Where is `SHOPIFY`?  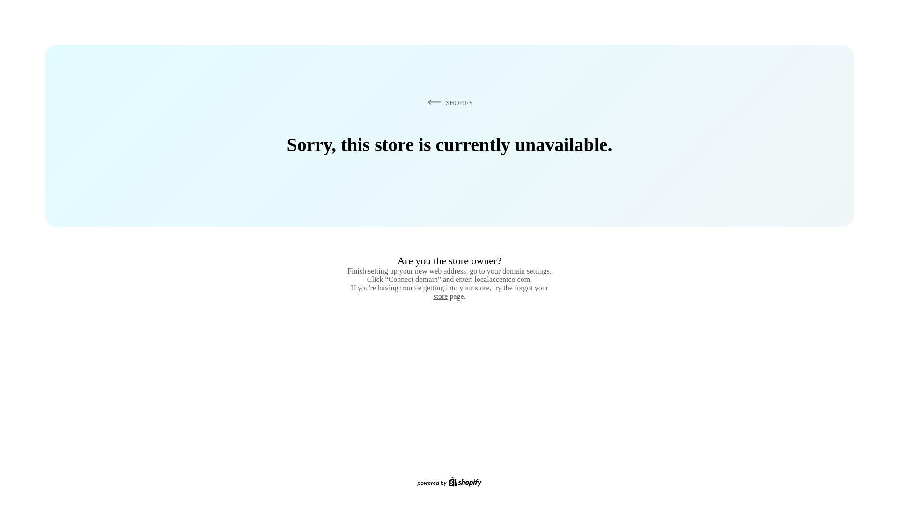
SHOPIFY is located at coordinates (449, 102).